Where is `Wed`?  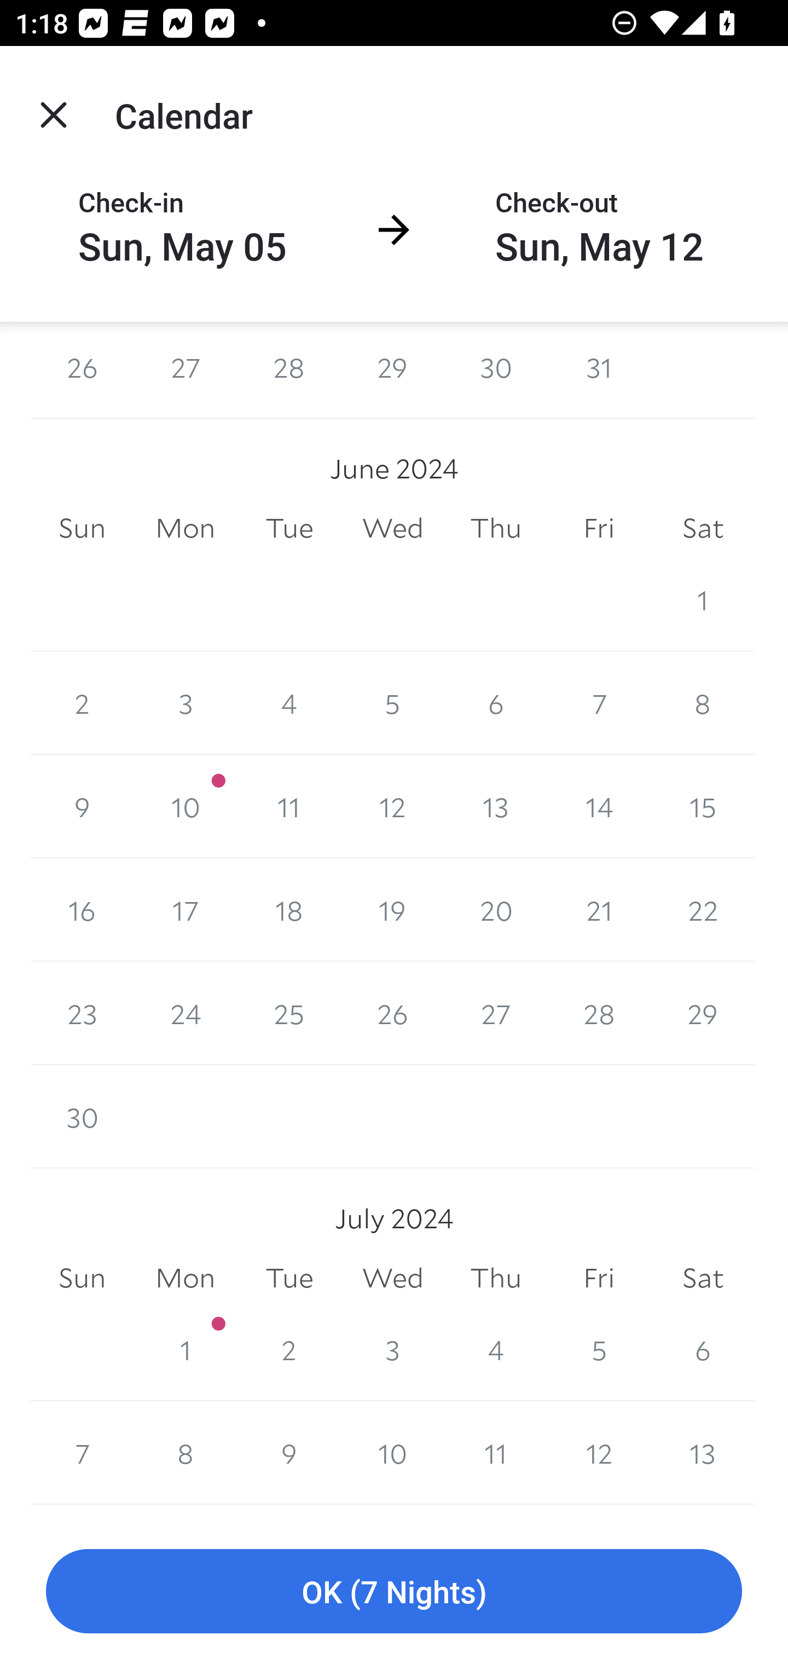 Wed is located at coordinates (393, 528).